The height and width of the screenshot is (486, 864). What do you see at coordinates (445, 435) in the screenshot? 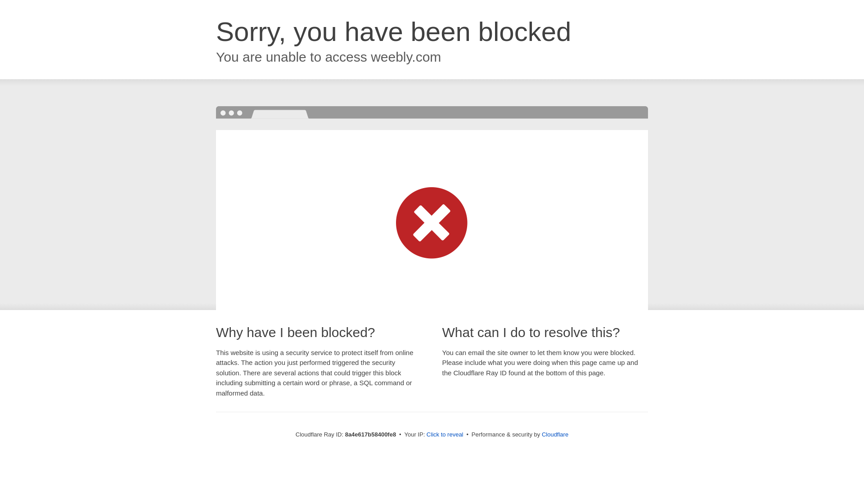
I see `Click to reveal` at bounding box center [445, 435].